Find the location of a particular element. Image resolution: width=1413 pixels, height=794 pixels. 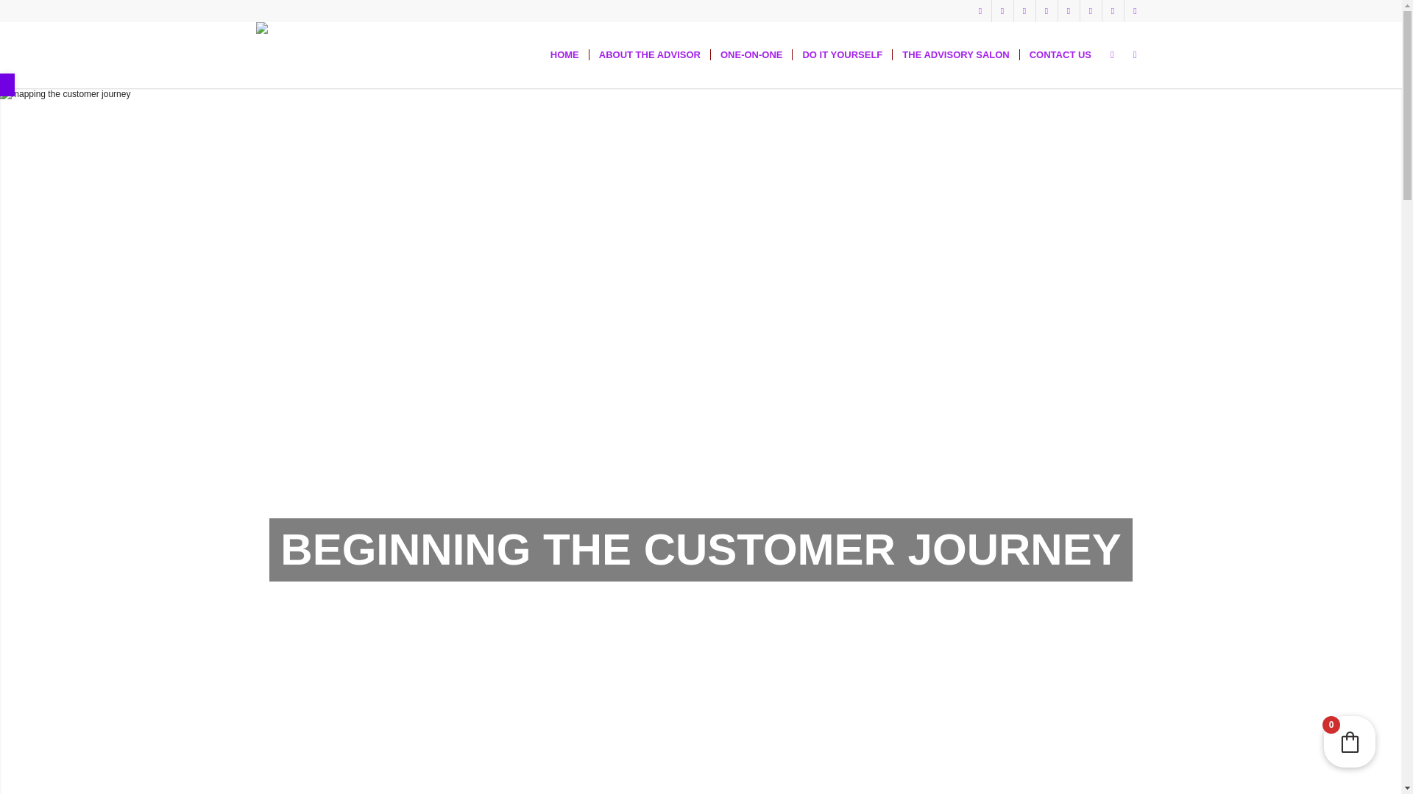

THE ADVISORY SALON is located at coordinates (955, 54).